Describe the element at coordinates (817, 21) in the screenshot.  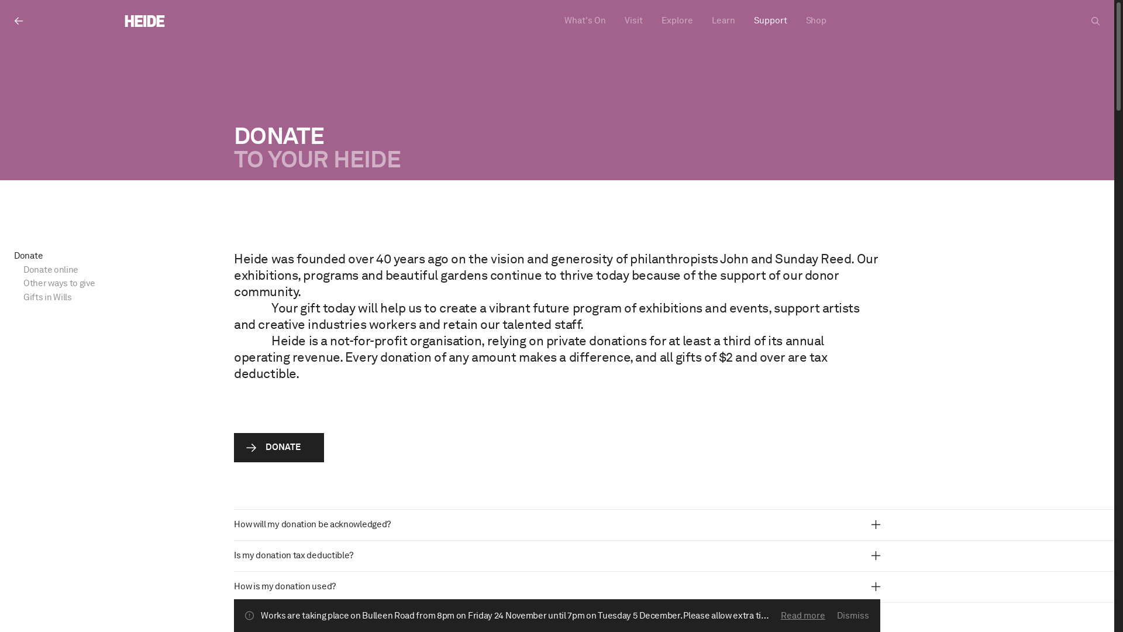
I see `Shop` at that location.